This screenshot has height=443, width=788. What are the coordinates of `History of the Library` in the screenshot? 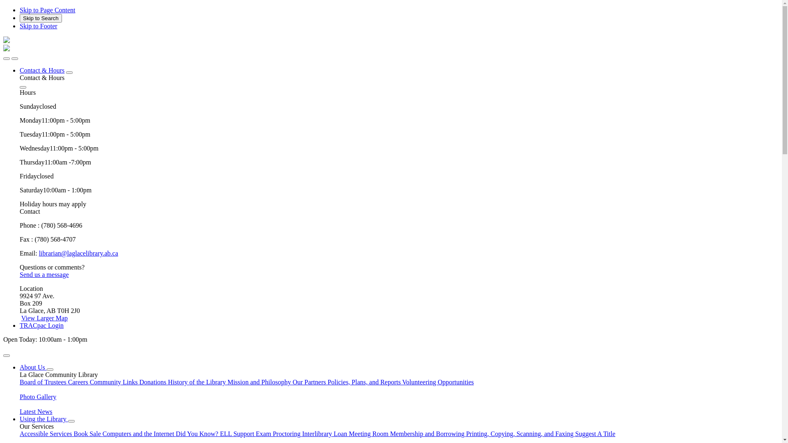 It's located at (198, 382).